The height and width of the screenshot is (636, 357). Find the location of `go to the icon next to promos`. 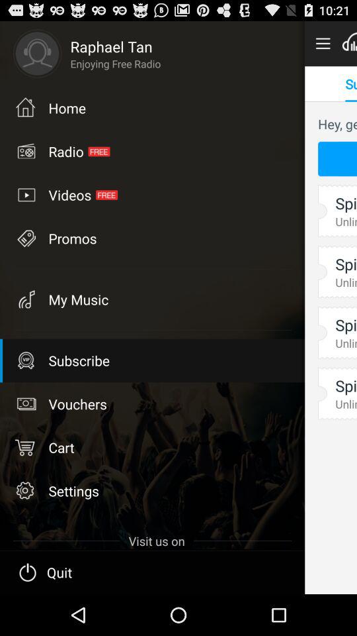

go to the icon next to promos is located at coordinates (25, 299).